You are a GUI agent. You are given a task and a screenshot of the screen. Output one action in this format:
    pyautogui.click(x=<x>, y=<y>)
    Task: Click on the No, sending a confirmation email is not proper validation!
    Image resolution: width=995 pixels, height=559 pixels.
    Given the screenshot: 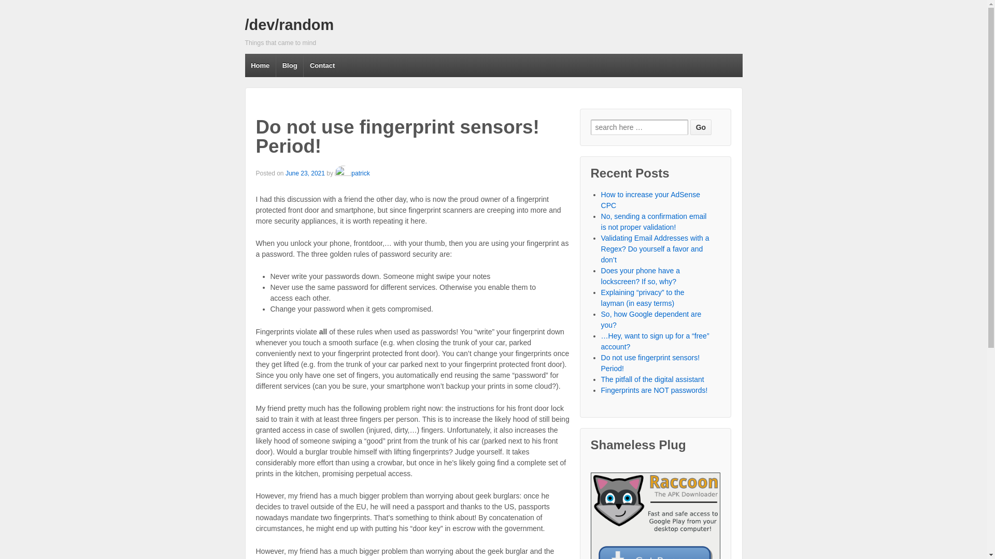 What is the action you would take?
    pyautogui.click(x=653, y=222)
    